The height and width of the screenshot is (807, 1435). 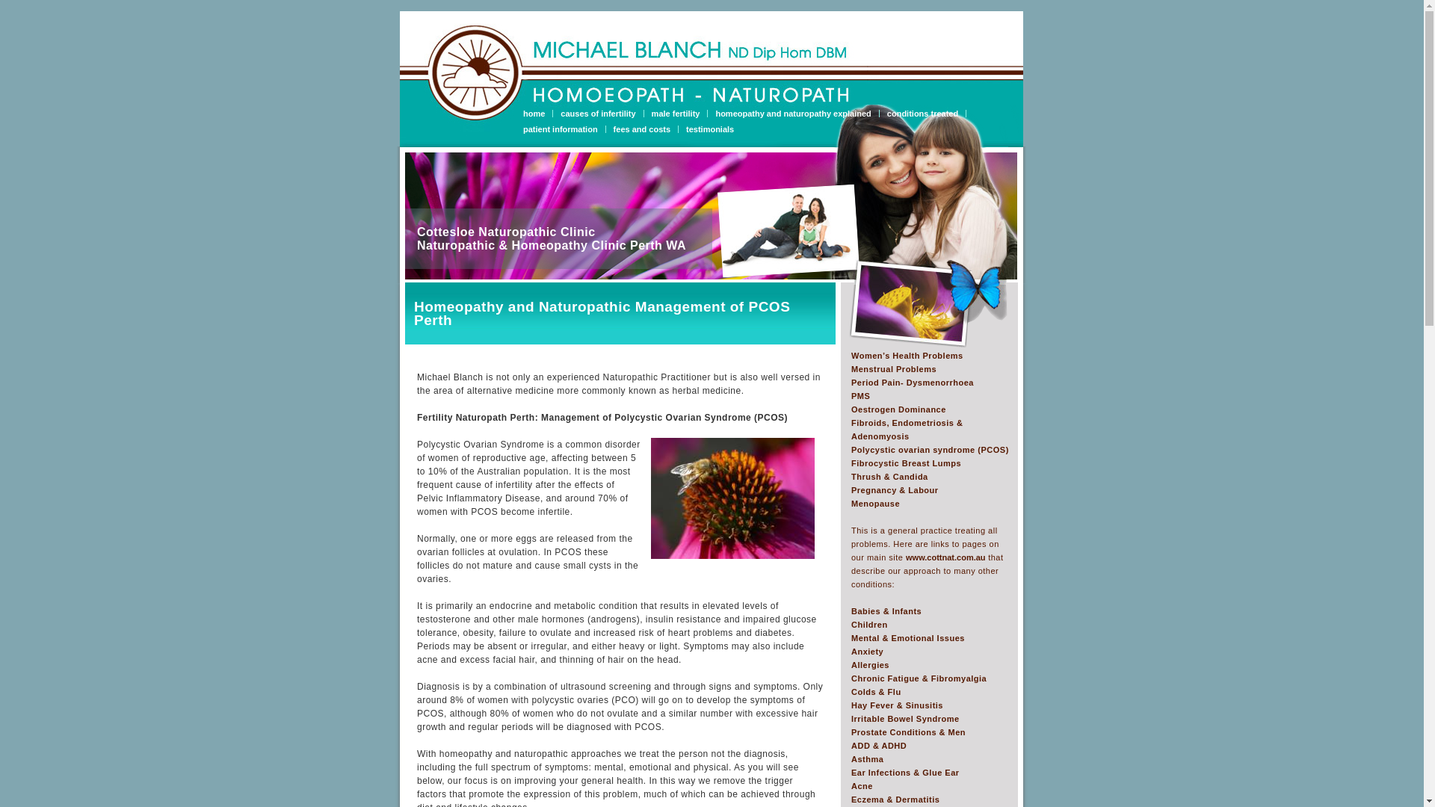 I want to click on Hay Fever & Sinusitis, so click(x=897, y=705).